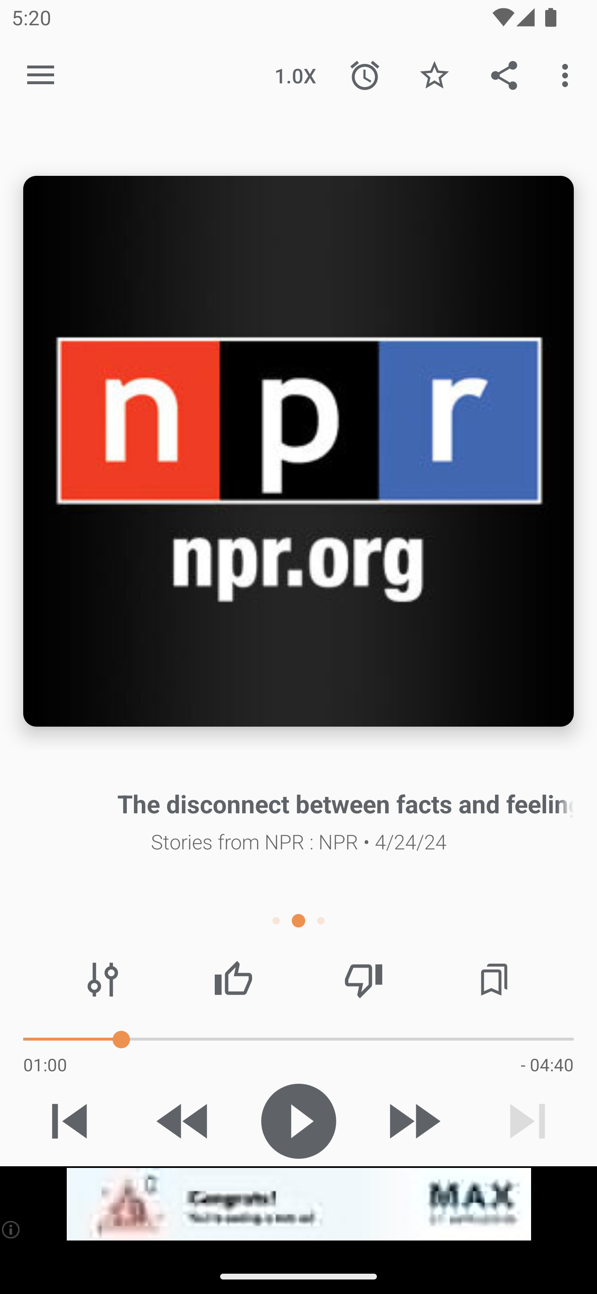  I want to click on Sleep Timer, so click(365, 75).